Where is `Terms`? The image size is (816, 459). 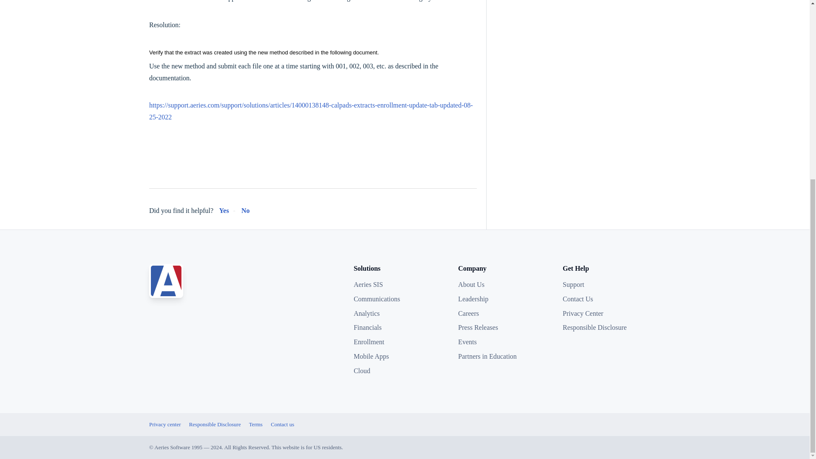
Terms is located at coordinates (259, 424).